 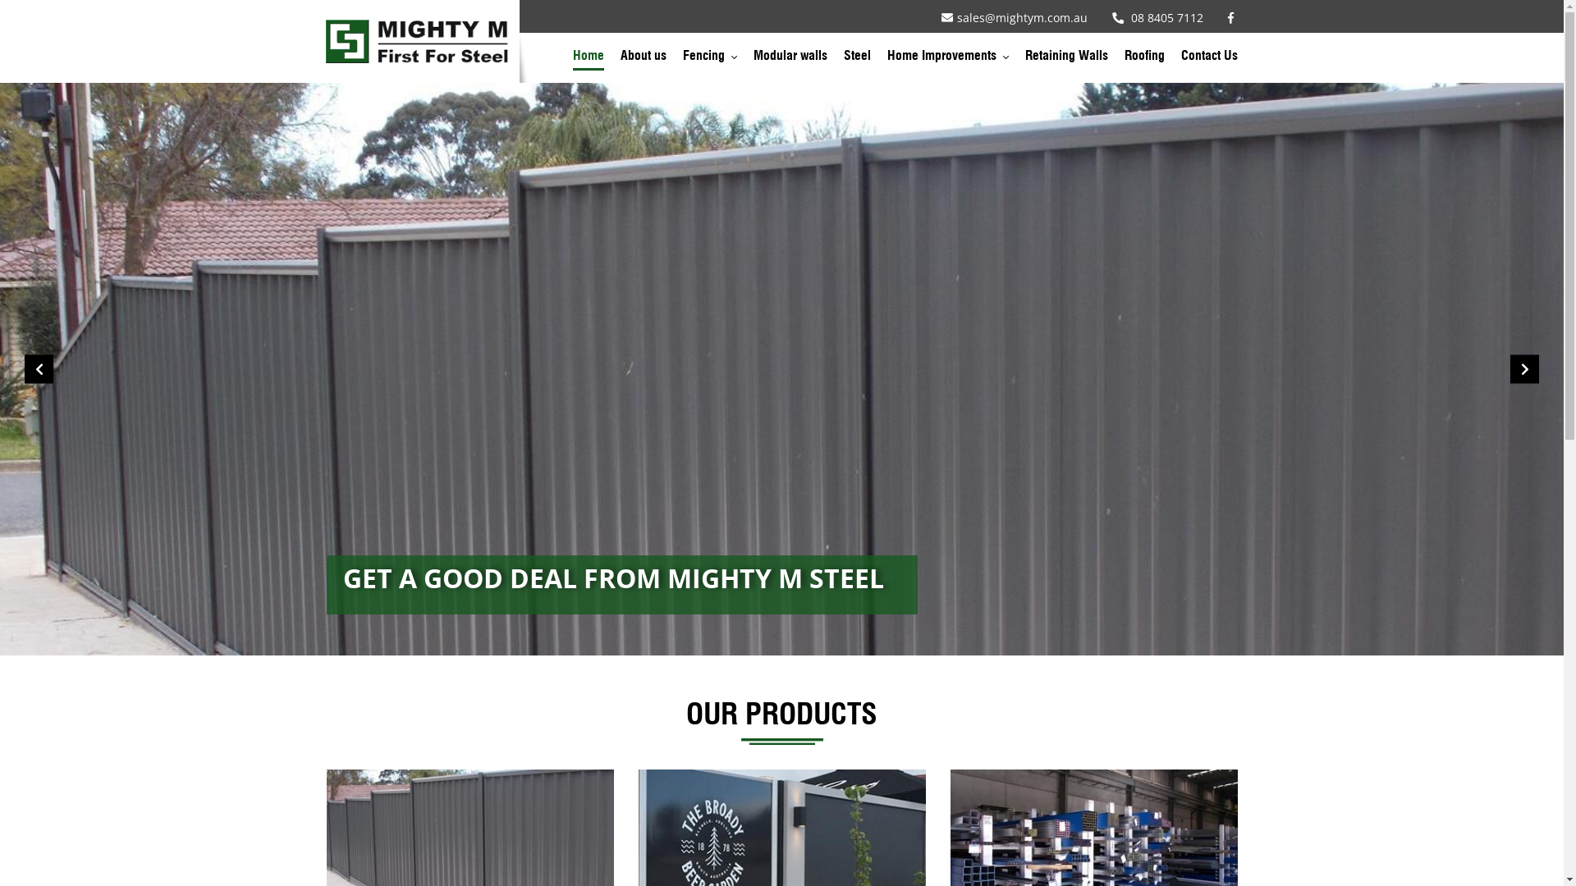 What do you see at coordinates (589, 60) in the screenshot?
I see `Home` at bounding box center [589, 60].